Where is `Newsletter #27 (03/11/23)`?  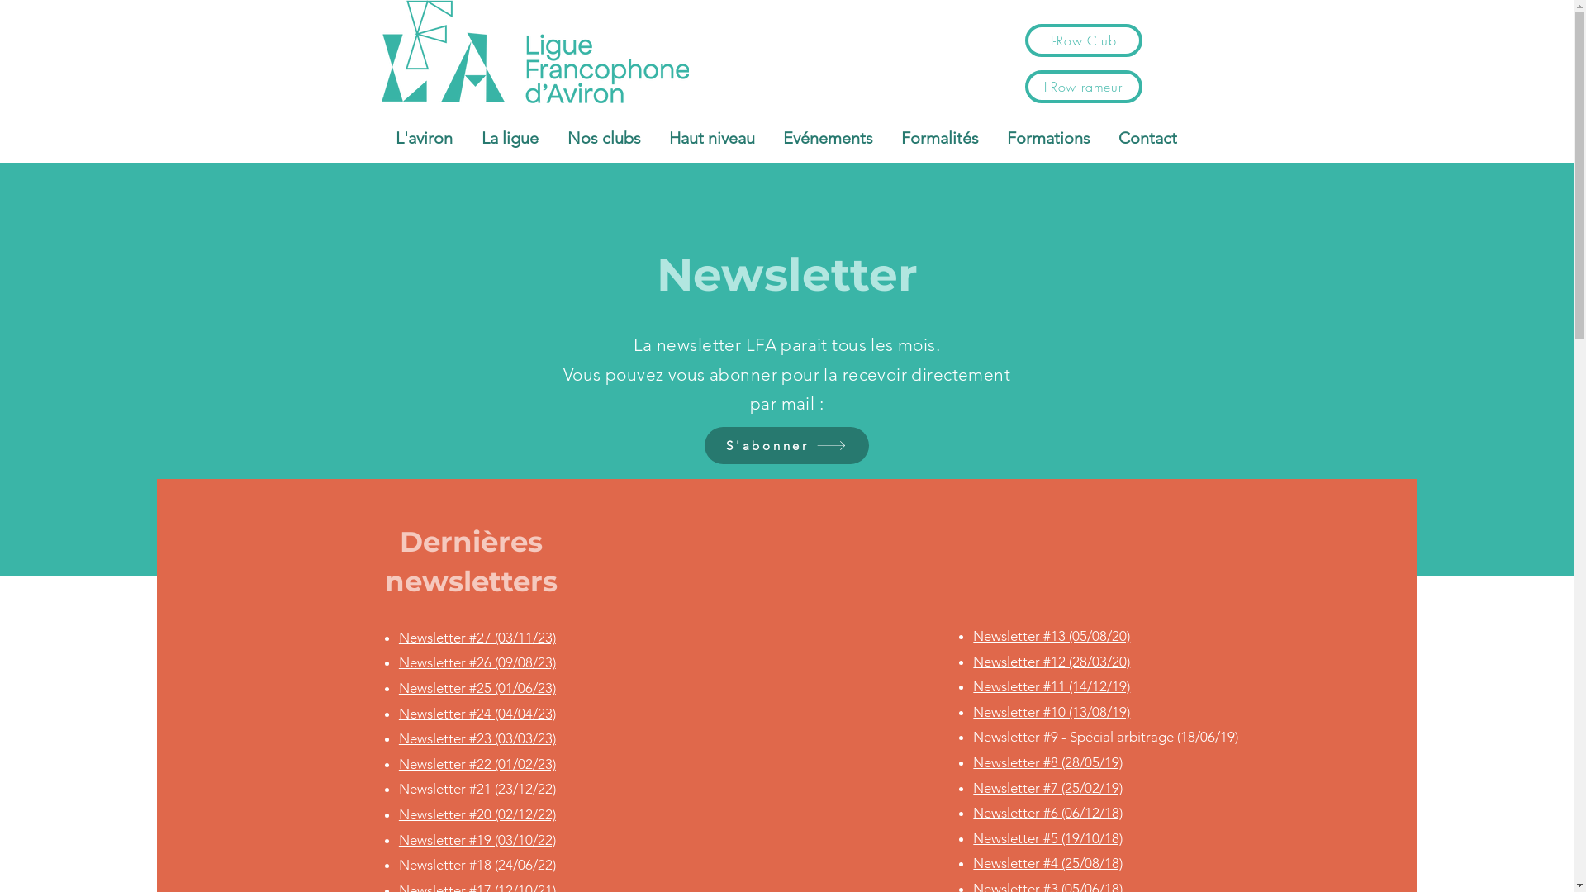 Newsletter #27 (03/11/23) is located at coordinates (477, 638).